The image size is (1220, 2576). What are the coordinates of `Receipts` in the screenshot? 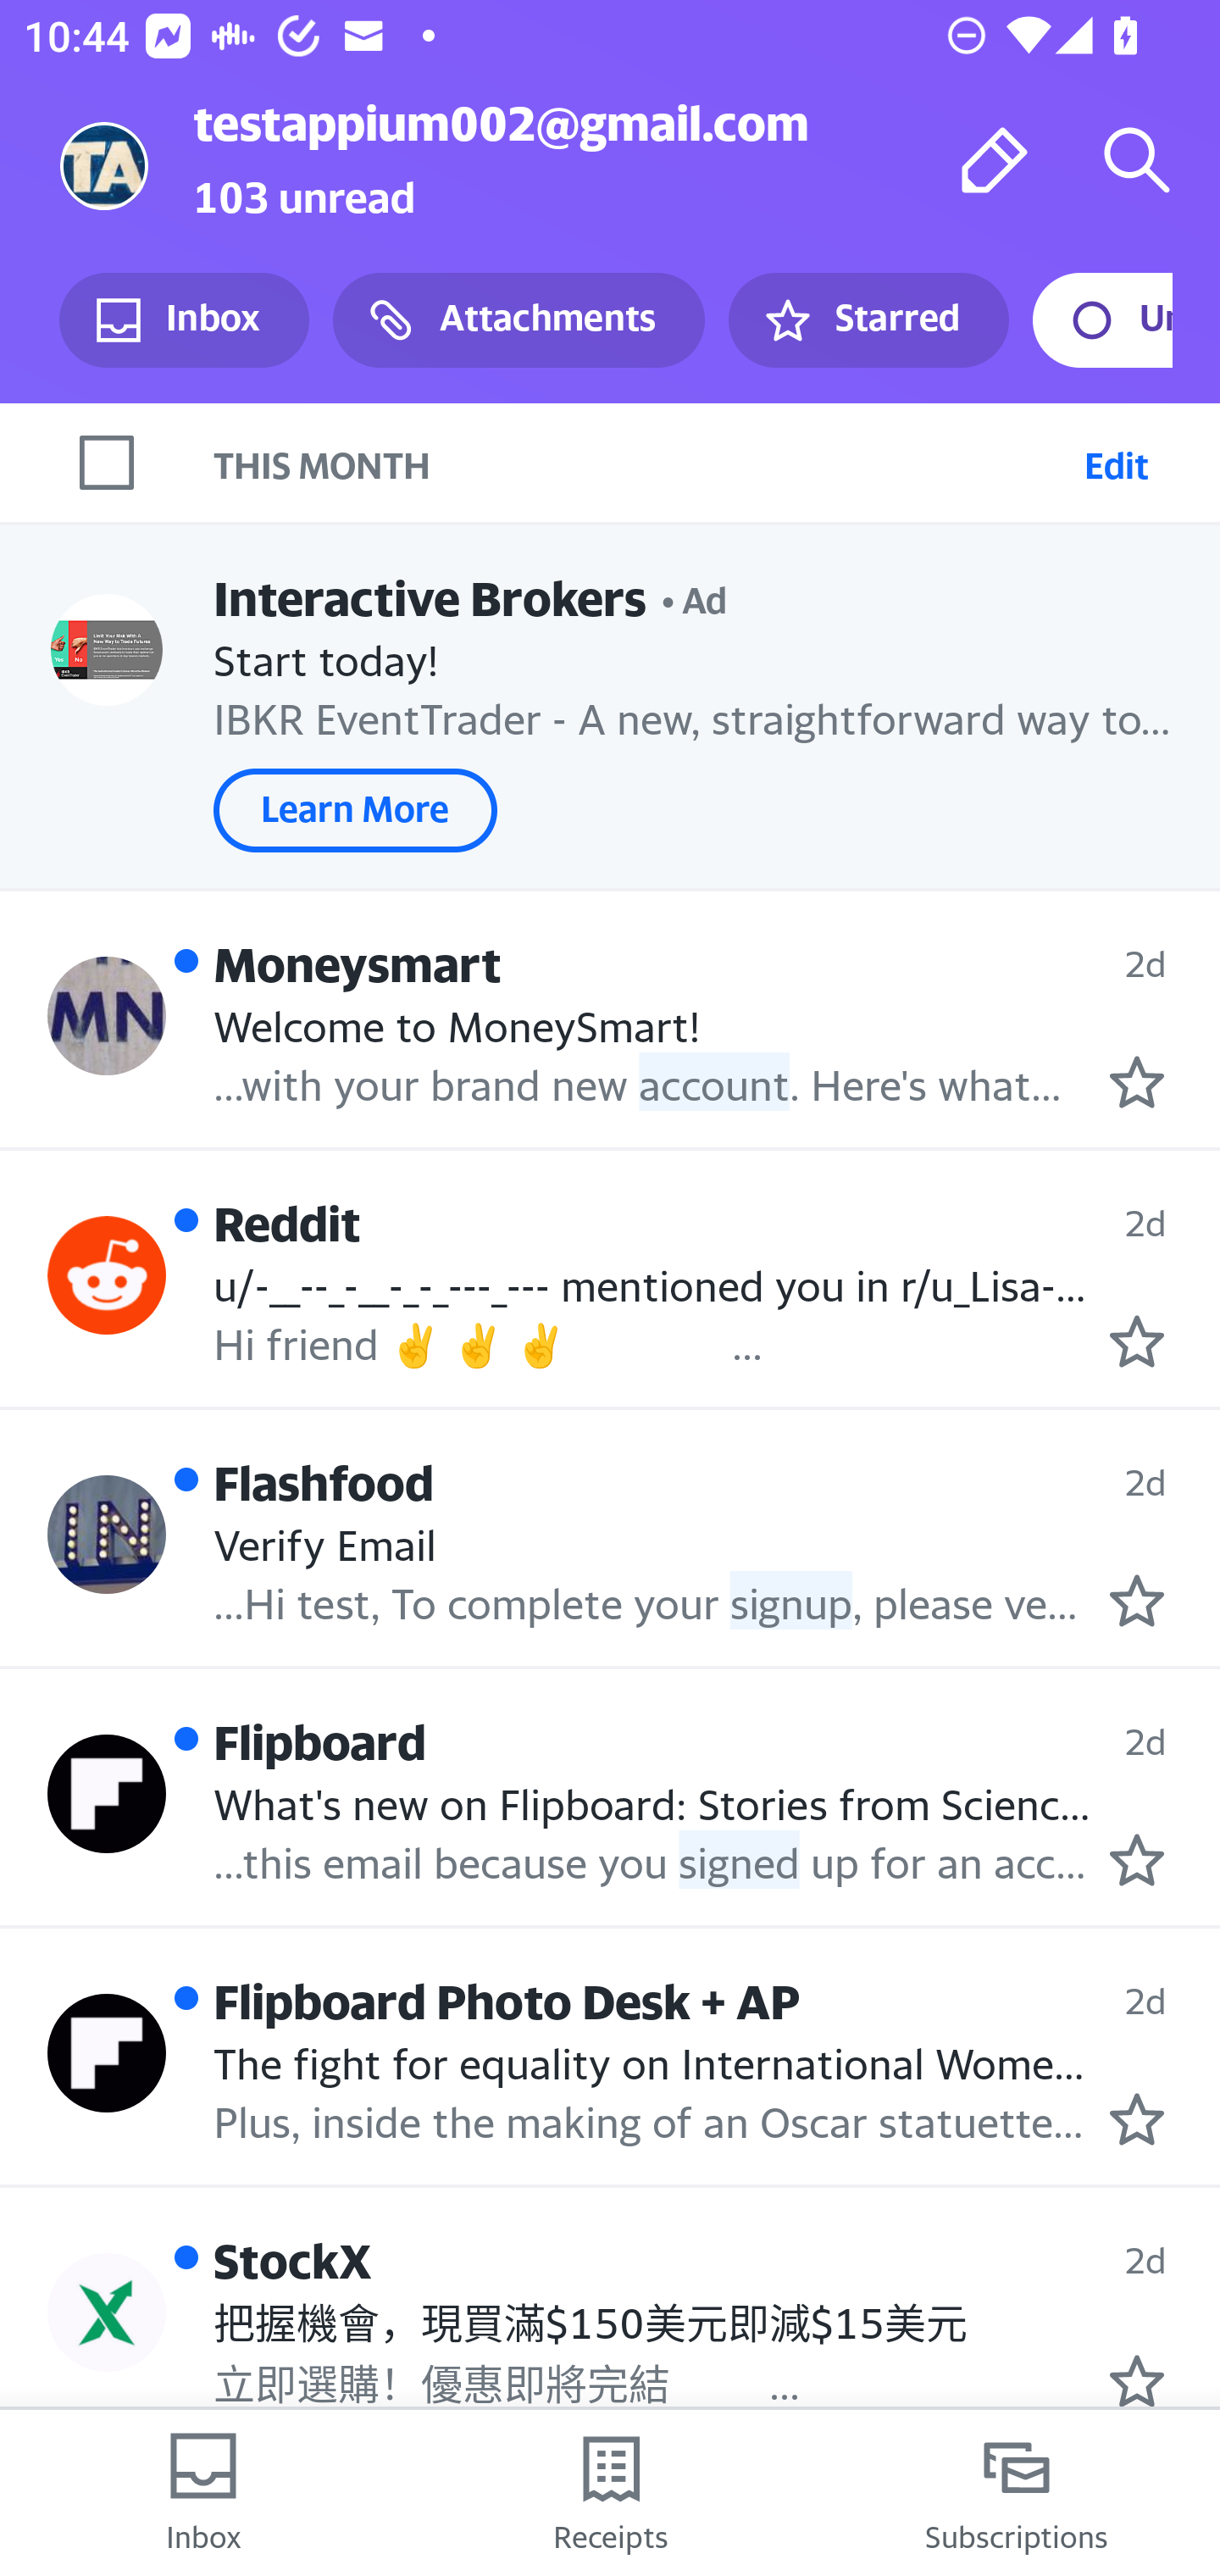 It's located at (610, 2493).